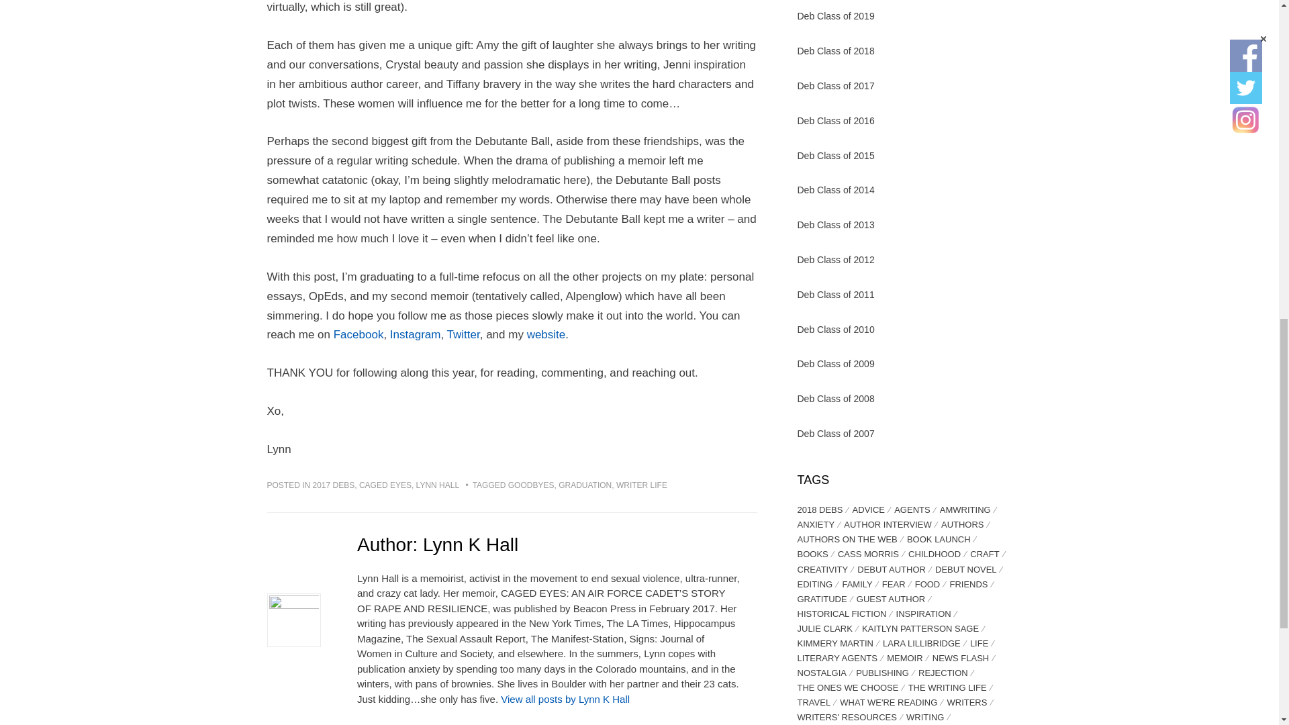 This screenshot has height=725, width=1289. I want to click on CAGED EYES, so click(385, 485).